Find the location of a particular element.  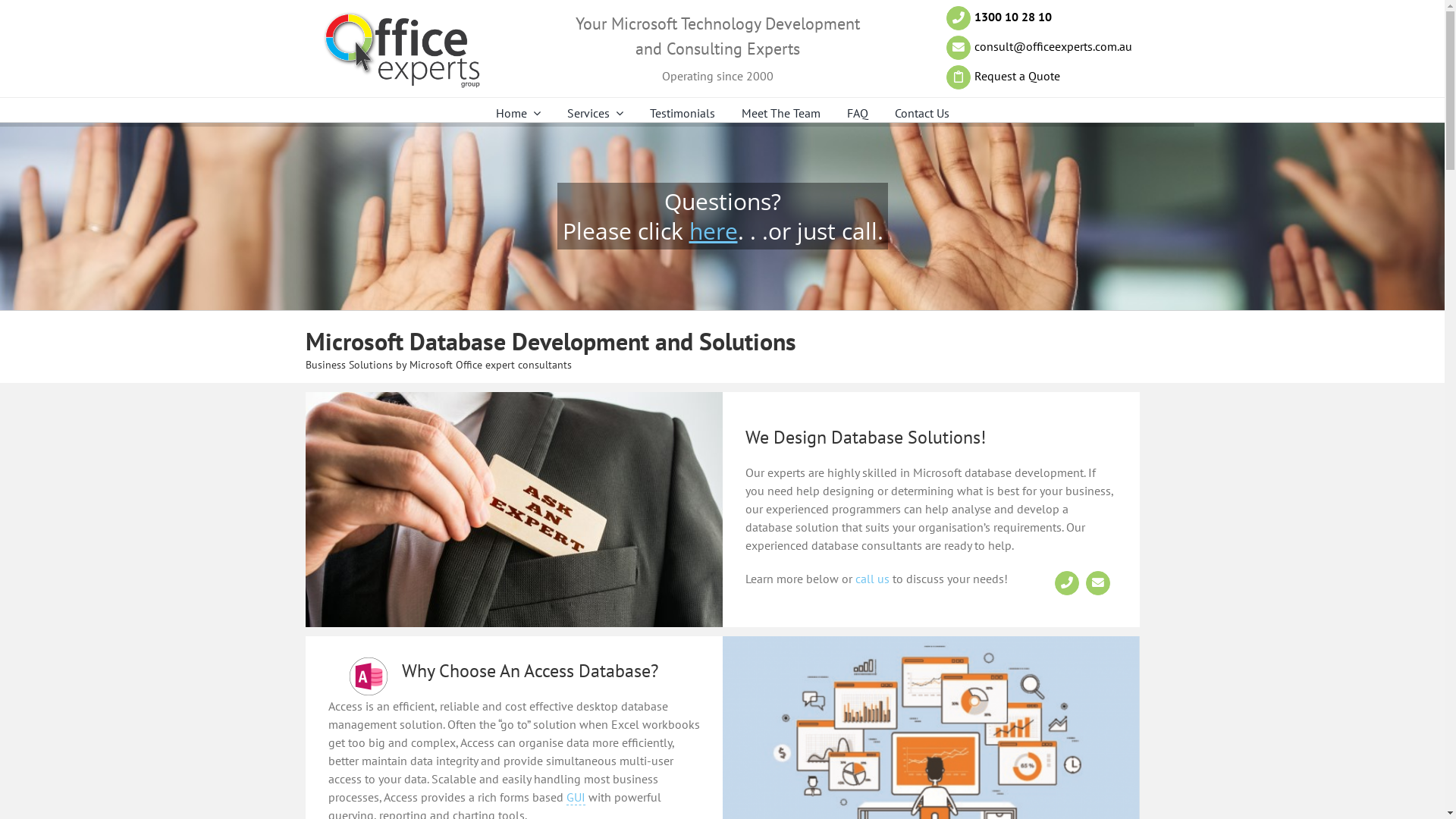

Home is located at coordinates (519, 113).